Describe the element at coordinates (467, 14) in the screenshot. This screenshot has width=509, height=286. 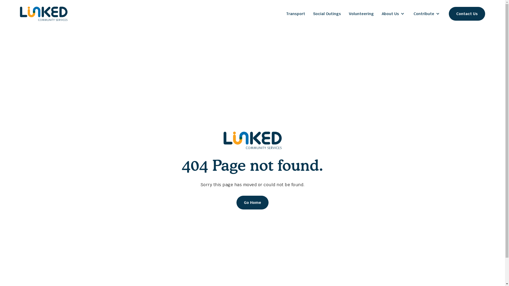
I see `Contact Us` at that location.